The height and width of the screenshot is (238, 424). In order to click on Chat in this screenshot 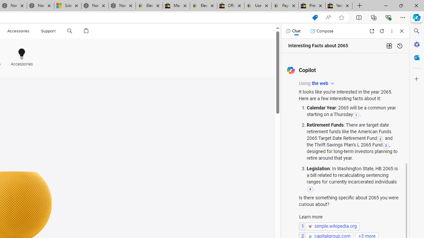, I will do `click(293, 31)`.